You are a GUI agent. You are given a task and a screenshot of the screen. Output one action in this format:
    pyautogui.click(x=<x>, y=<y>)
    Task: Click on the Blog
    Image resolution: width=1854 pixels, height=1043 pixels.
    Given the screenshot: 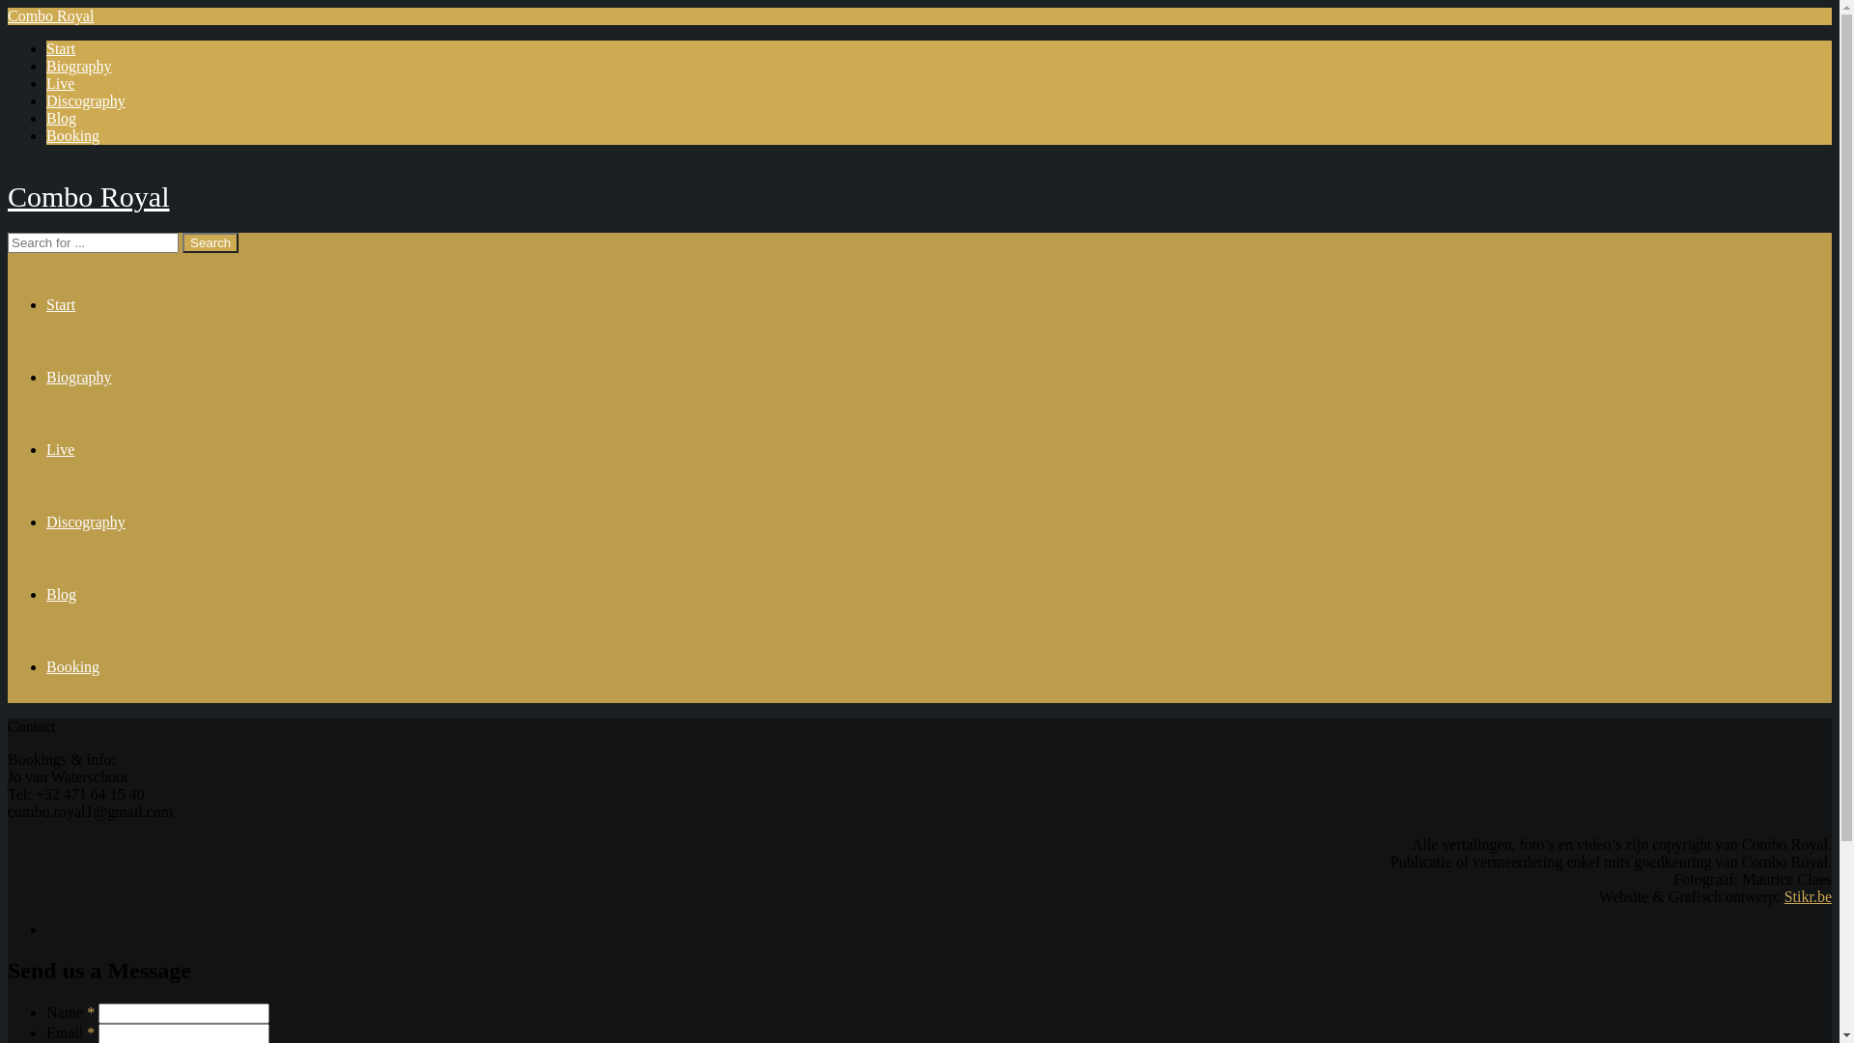 What is the action you would take?
    pyautogui.click(x=62, y=594)
    